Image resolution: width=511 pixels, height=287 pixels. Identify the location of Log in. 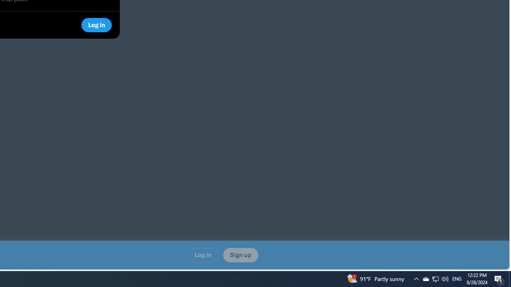
(203, 255).